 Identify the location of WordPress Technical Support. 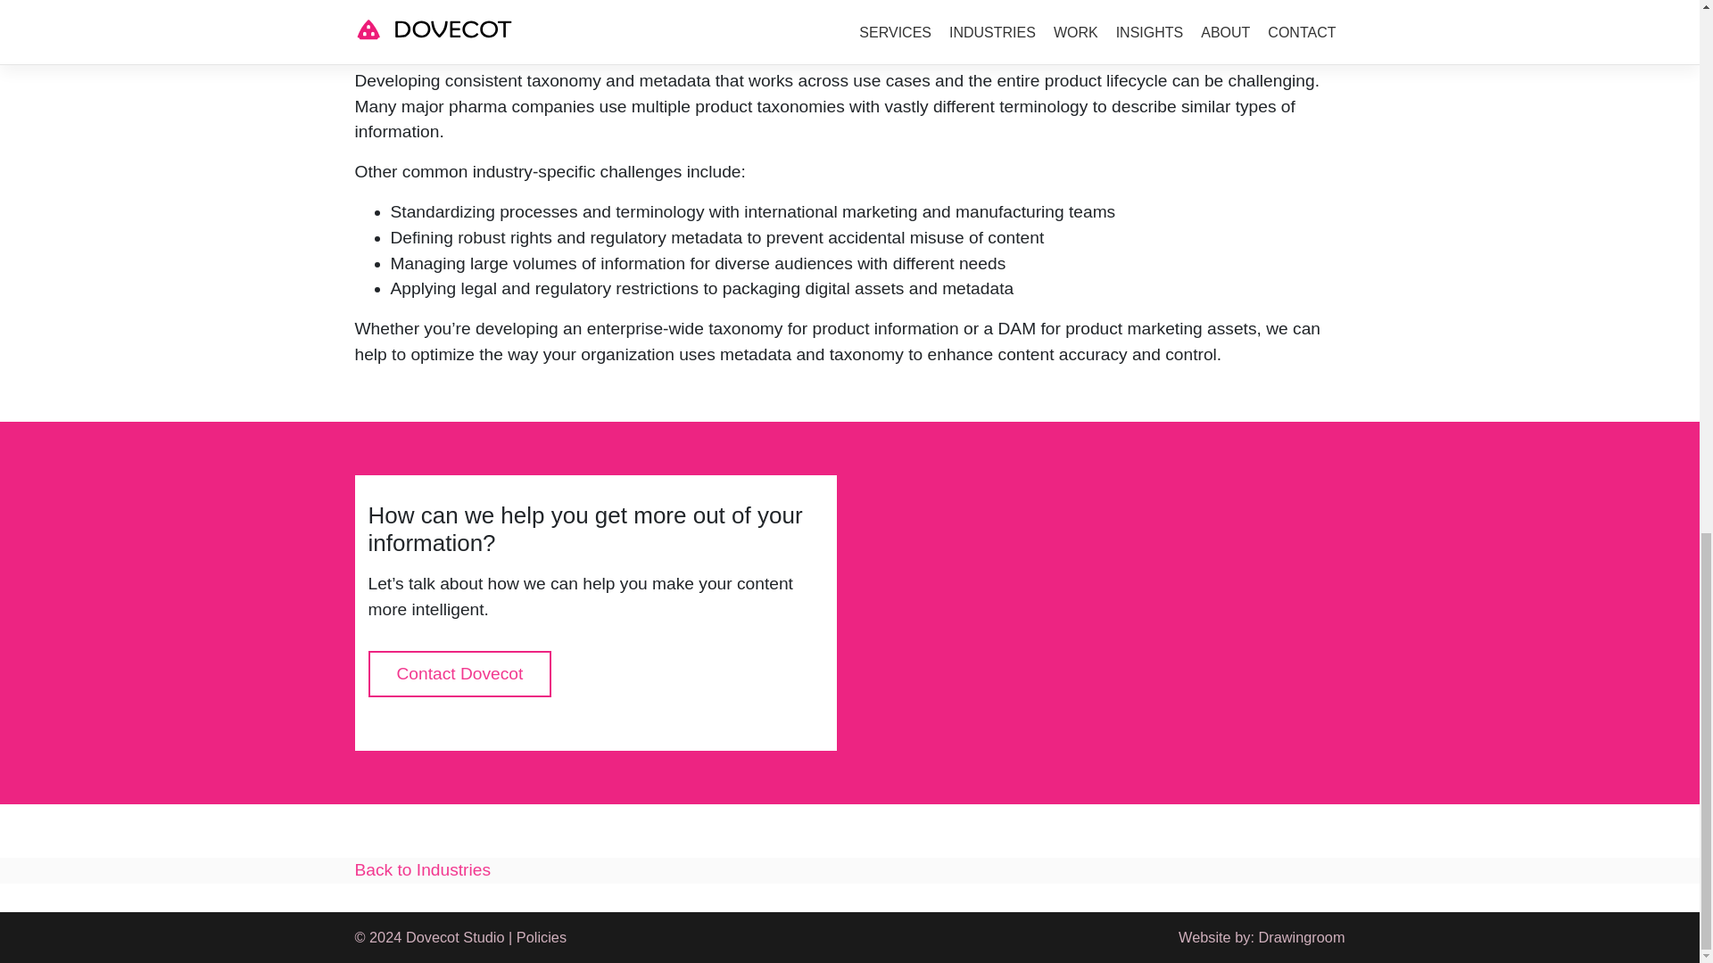
(1262, 936).